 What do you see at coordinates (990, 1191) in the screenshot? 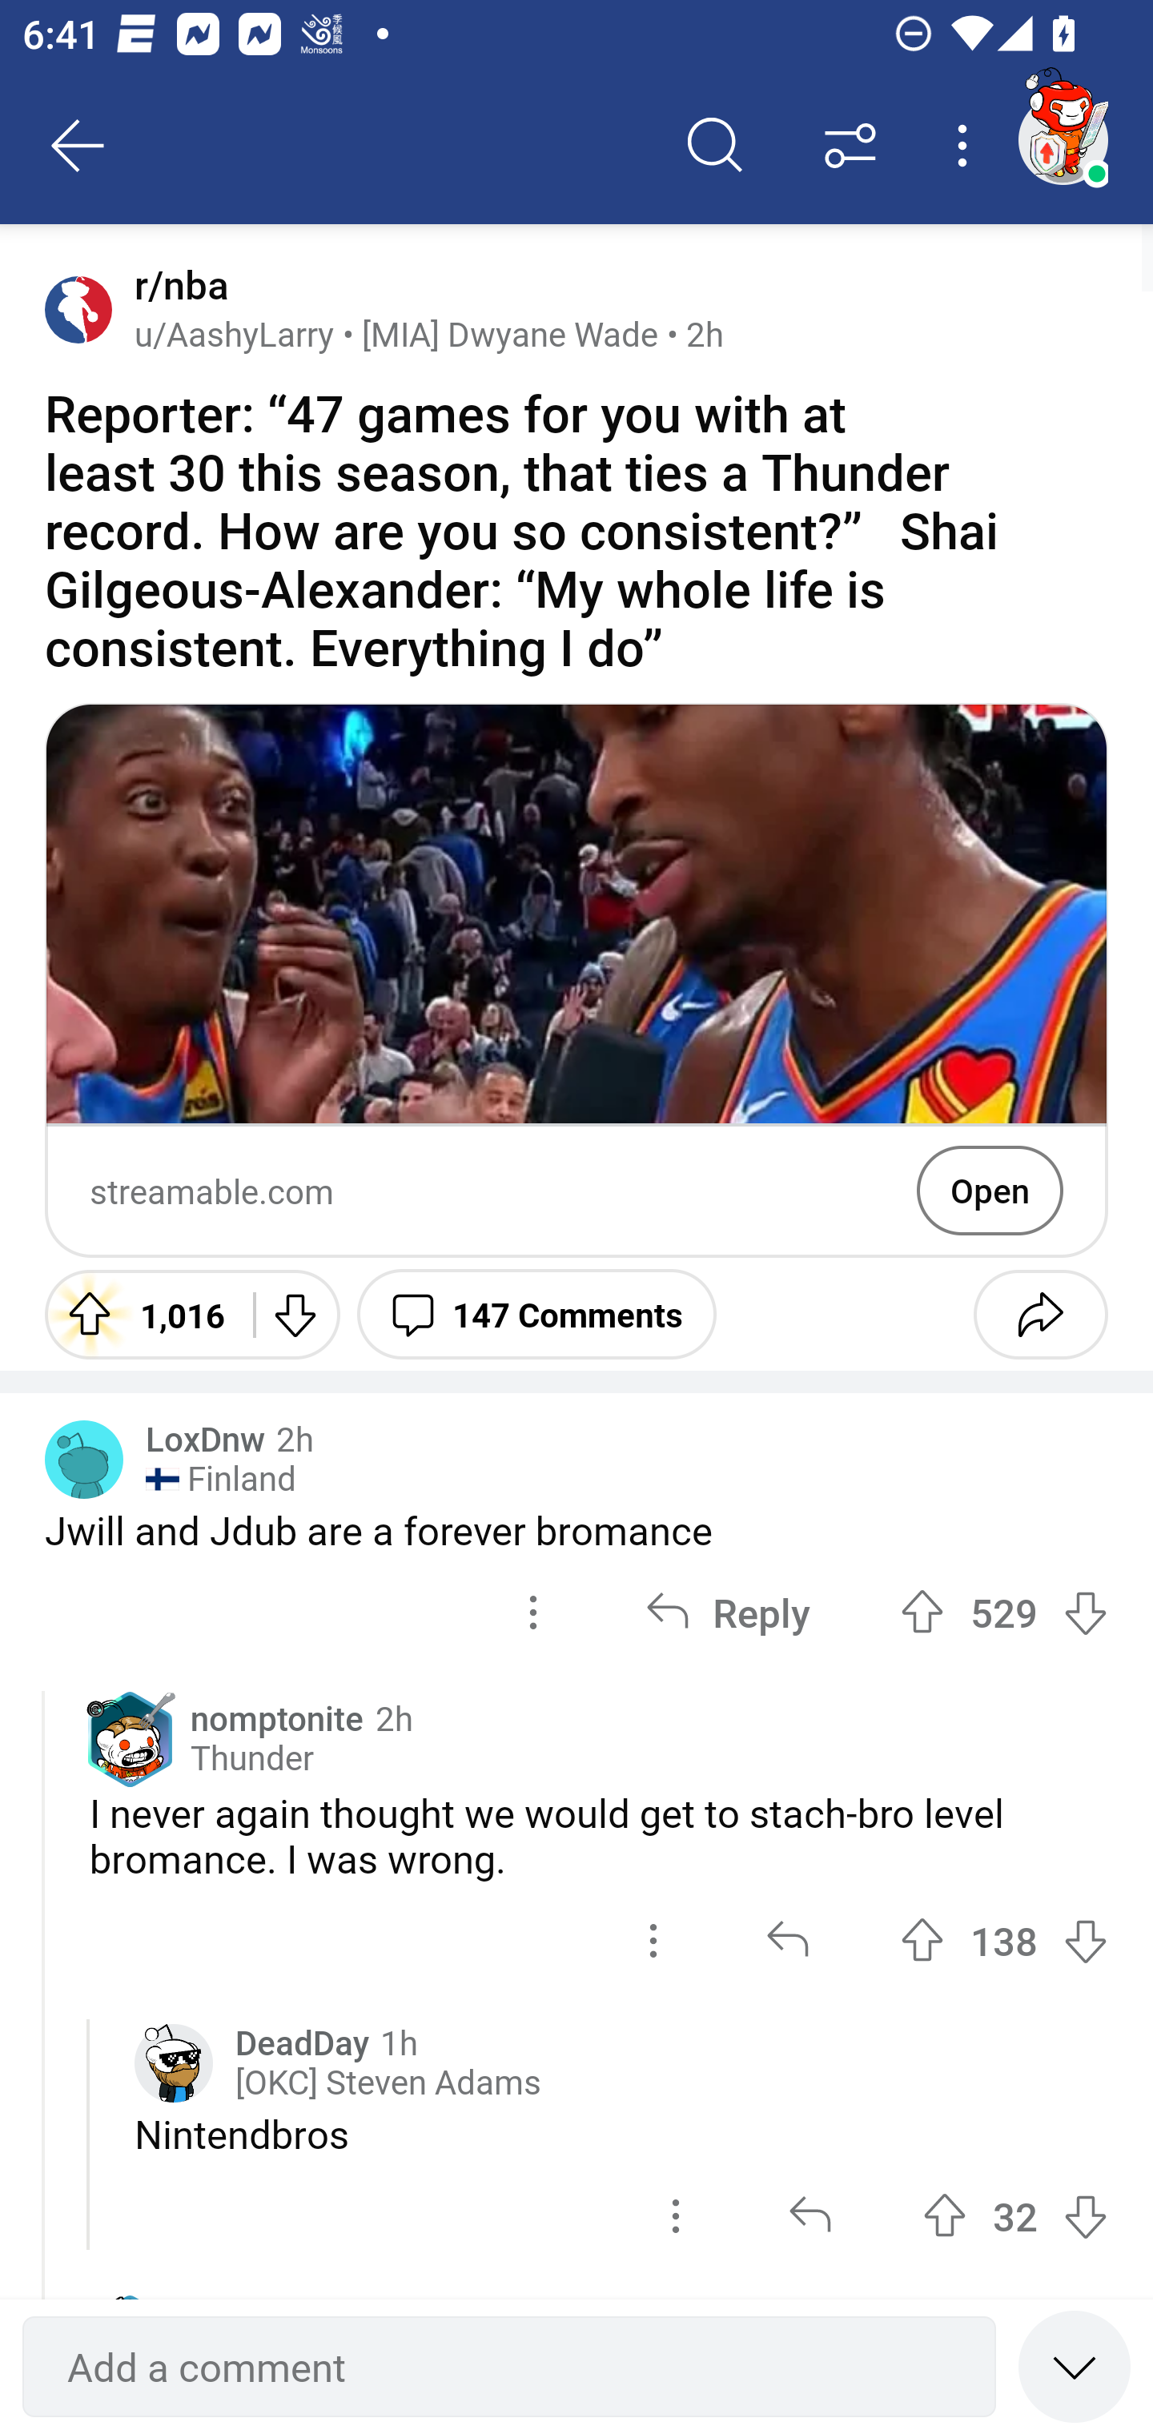
I see `Open` at bounding box center [990, 1191].